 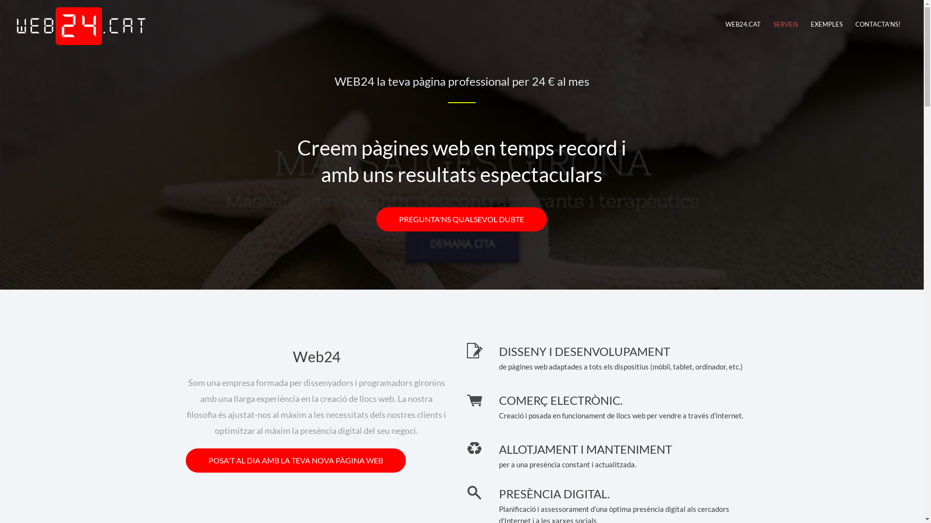 I want to click on WEB24.CAT, so click(x=743, y=24).